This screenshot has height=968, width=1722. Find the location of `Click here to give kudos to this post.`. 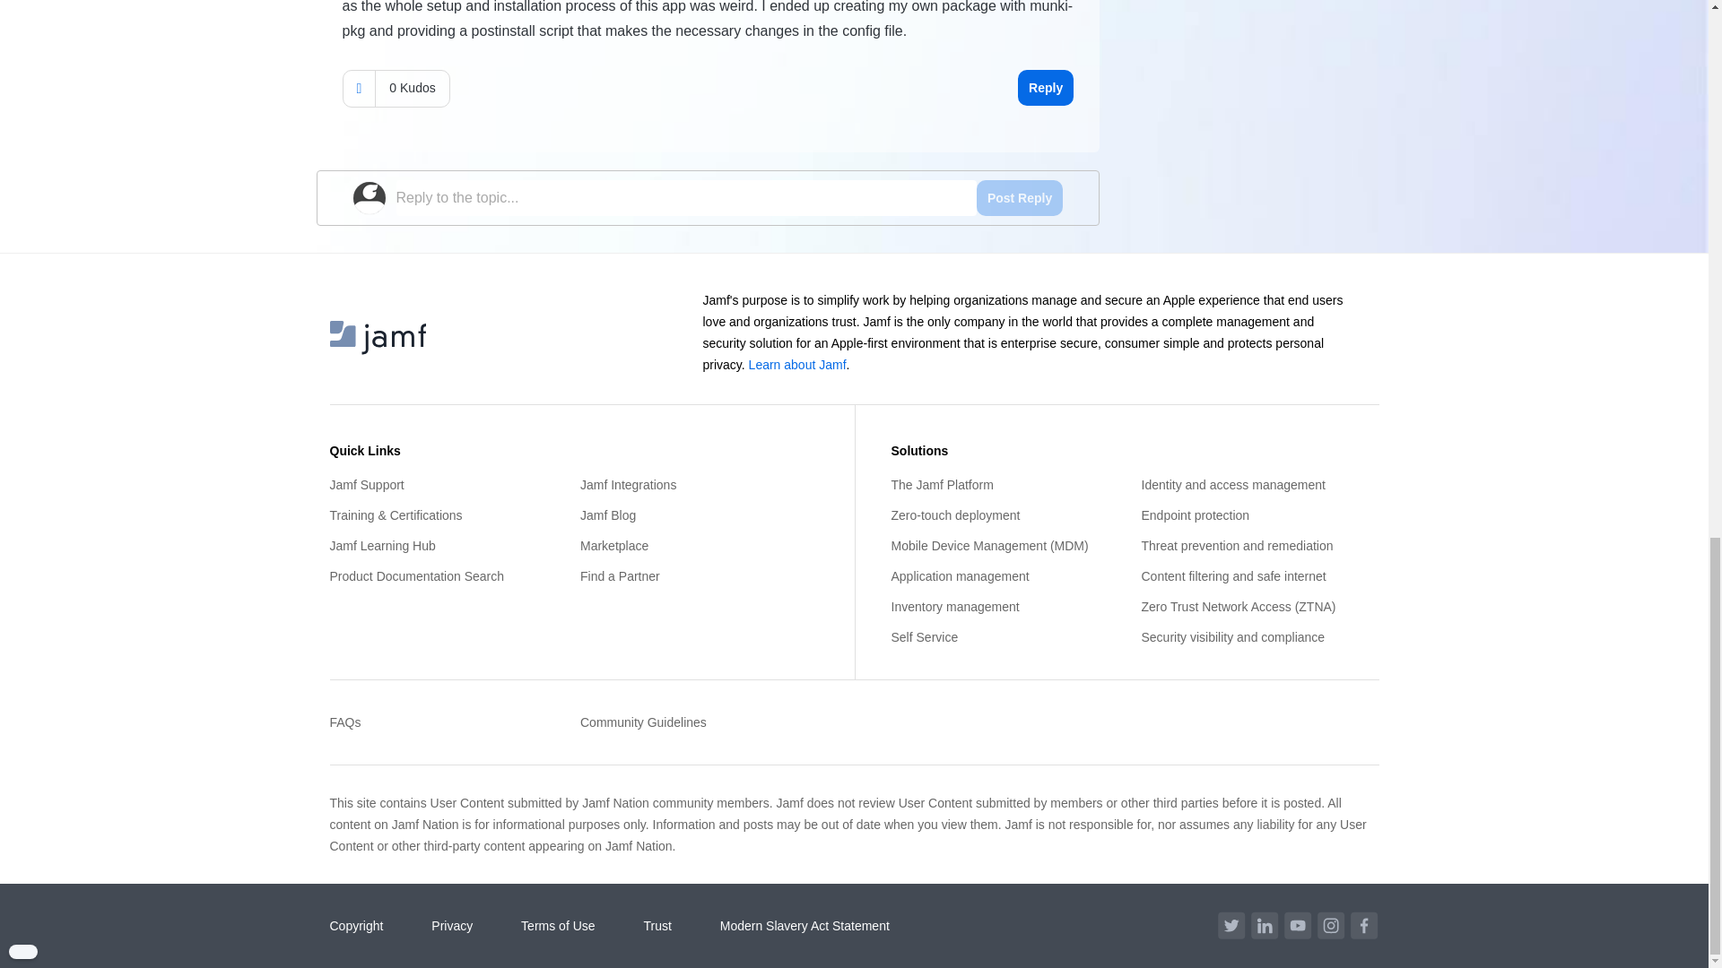

Click here to give kudos to this post. is located at coordinates (359, 88).